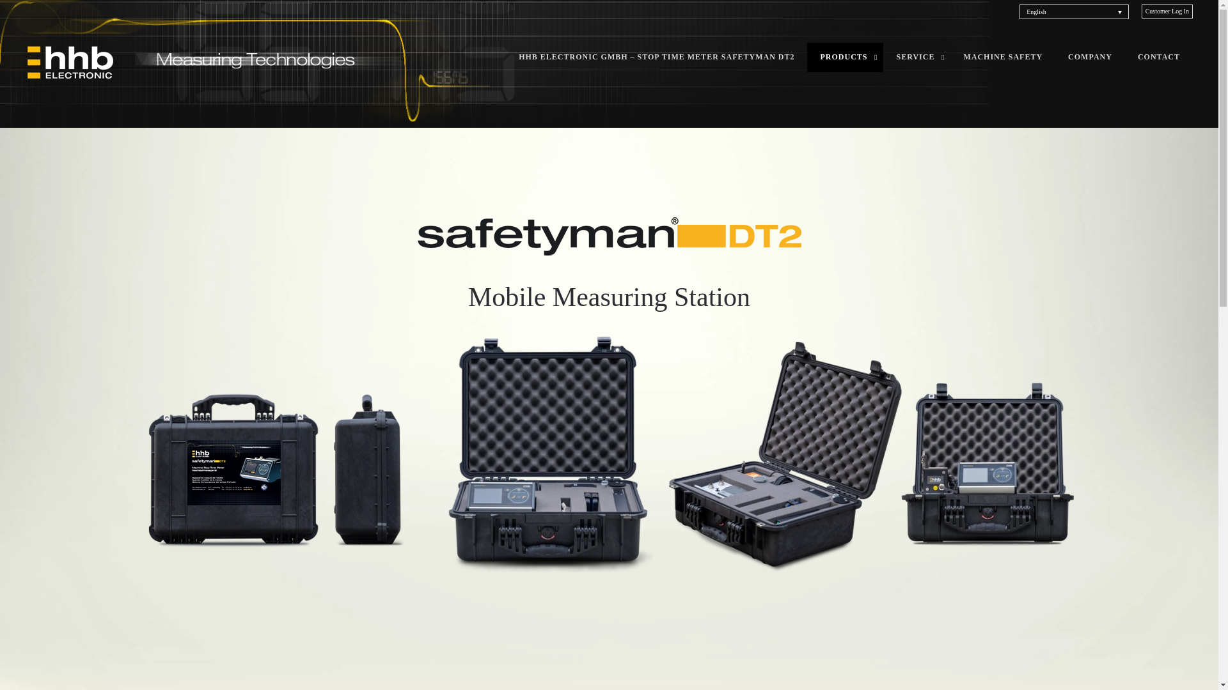 This screenshot has width=1228, height=690. I want to click on PRODUCTS, so click(844, 57).